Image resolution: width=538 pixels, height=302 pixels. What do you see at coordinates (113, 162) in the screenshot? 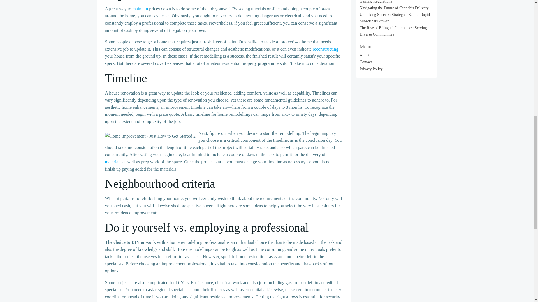
I see `materials` at bounding box center [113, 162].